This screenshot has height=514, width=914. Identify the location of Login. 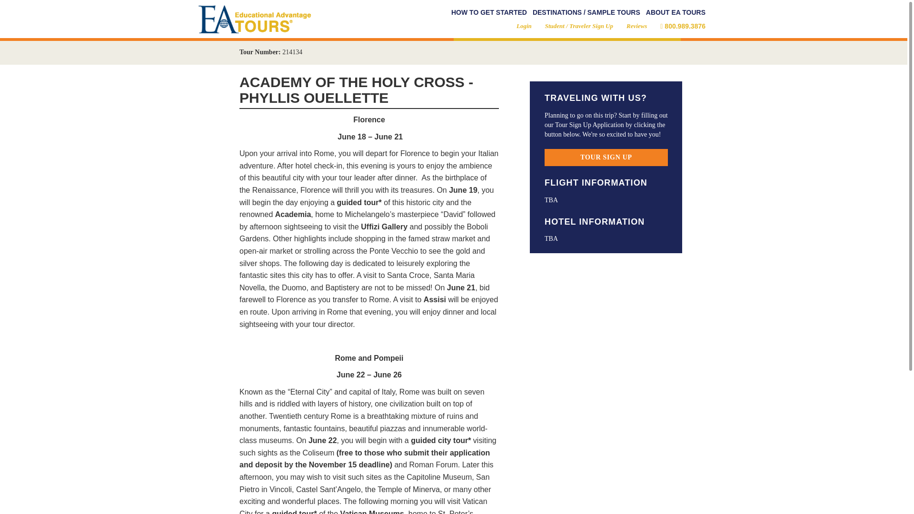
(524, 26).